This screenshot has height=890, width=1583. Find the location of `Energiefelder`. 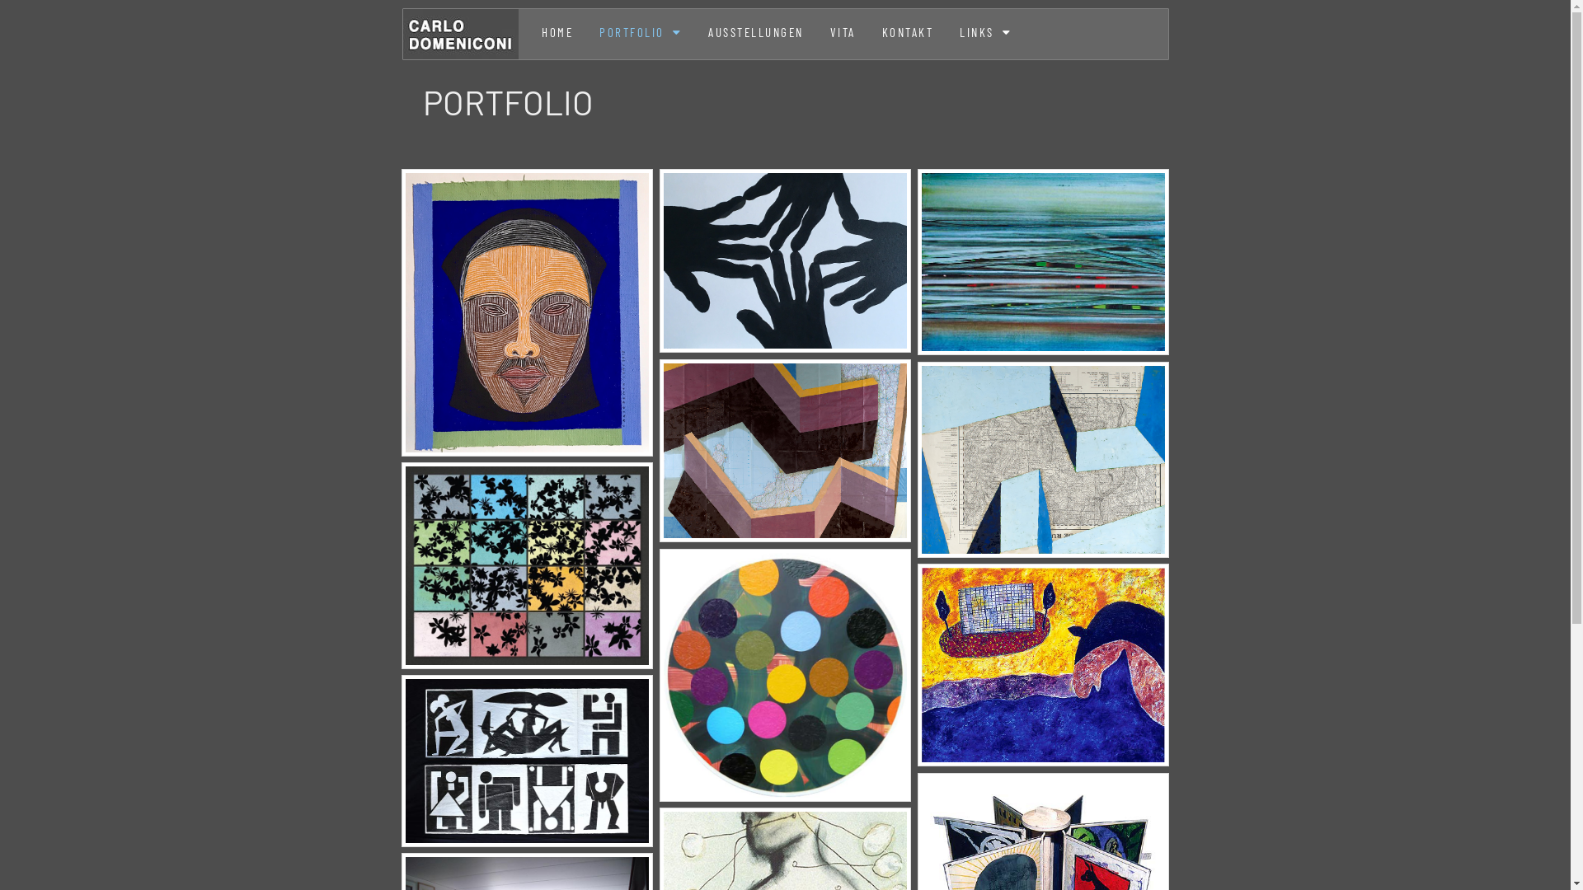

Energiefelder is located at coordinates (1044, 262).